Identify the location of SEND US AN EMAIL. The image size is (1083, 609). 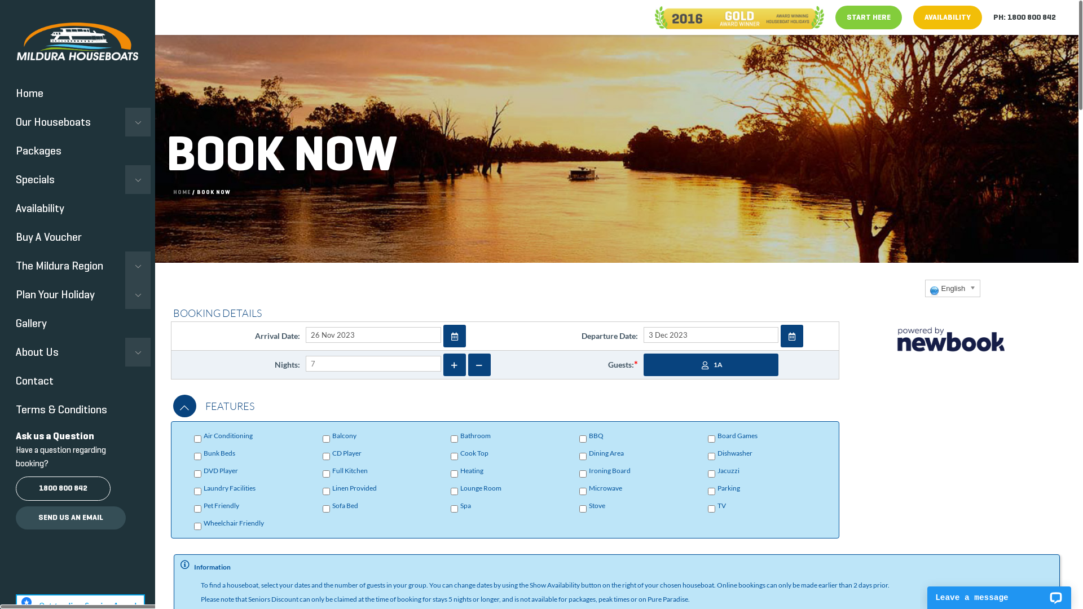
(71, 518).